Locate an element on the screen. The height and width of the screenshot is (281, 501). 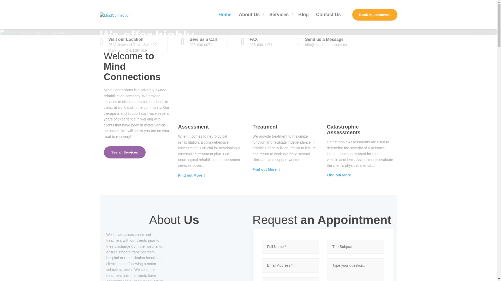
Find out More is located at coordinates (339, 175).